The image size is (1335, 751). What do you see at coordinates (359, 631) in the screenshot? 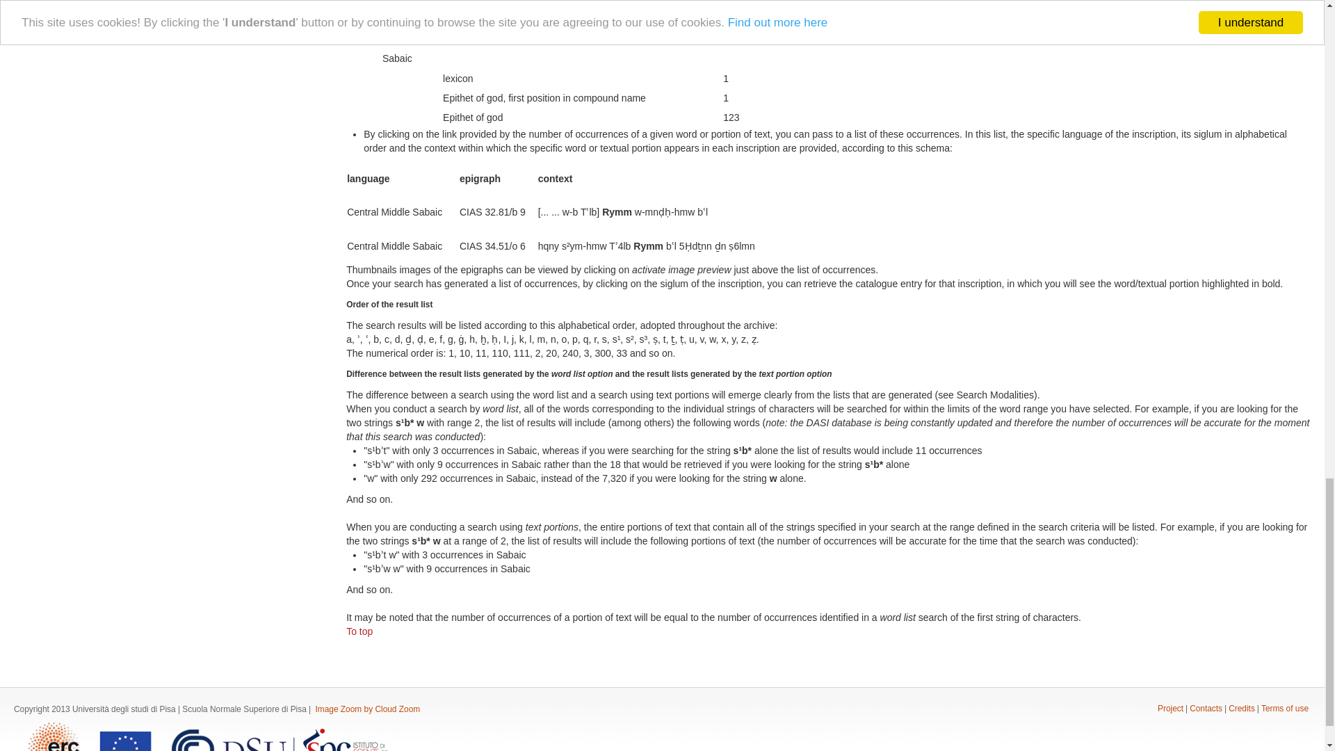
I see `To top` at bounding box center [359, 631].